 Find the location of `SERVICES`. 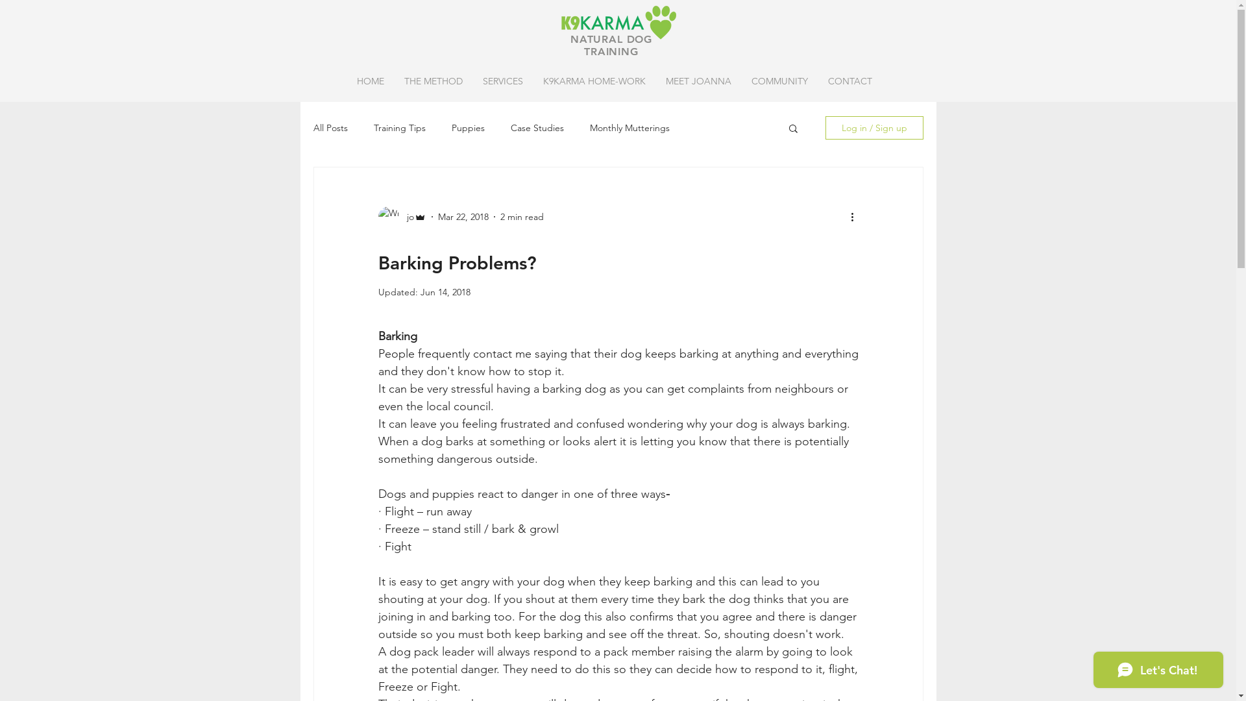

SERVICES is located at coordinates (502, 81).